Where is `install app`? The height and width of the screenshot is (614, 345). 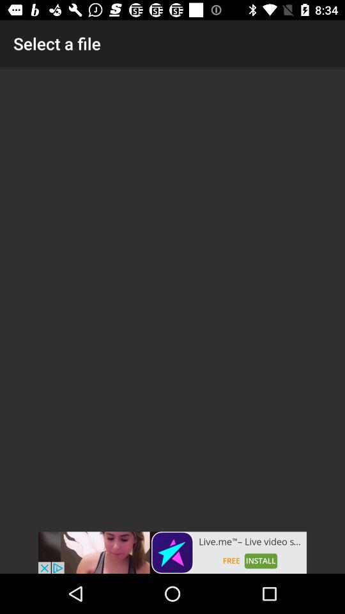 install app is located at coordinates (172, 553).